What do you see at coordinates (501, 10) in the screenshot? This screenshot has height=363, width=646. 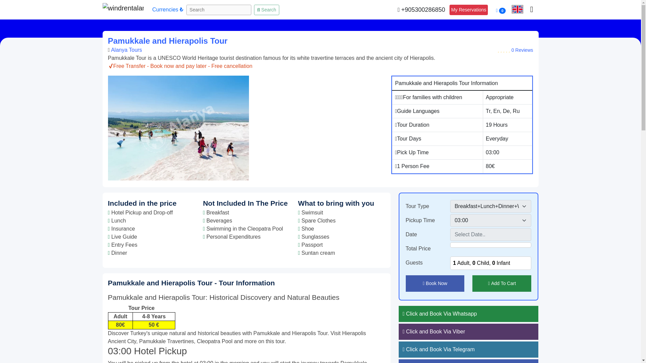 I see `0` at bounding box center [501, 10].